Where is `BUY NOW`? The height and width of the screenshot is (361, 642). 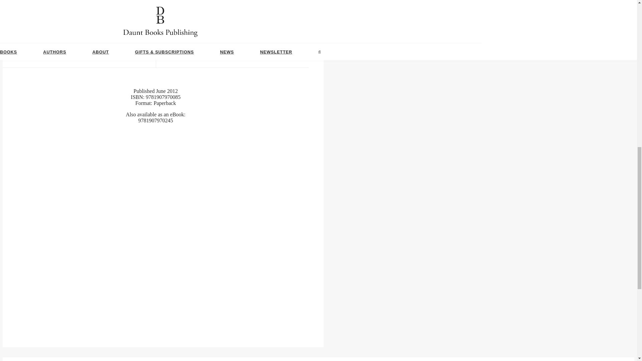
BUY NOW is located at coordinates (155, 47).